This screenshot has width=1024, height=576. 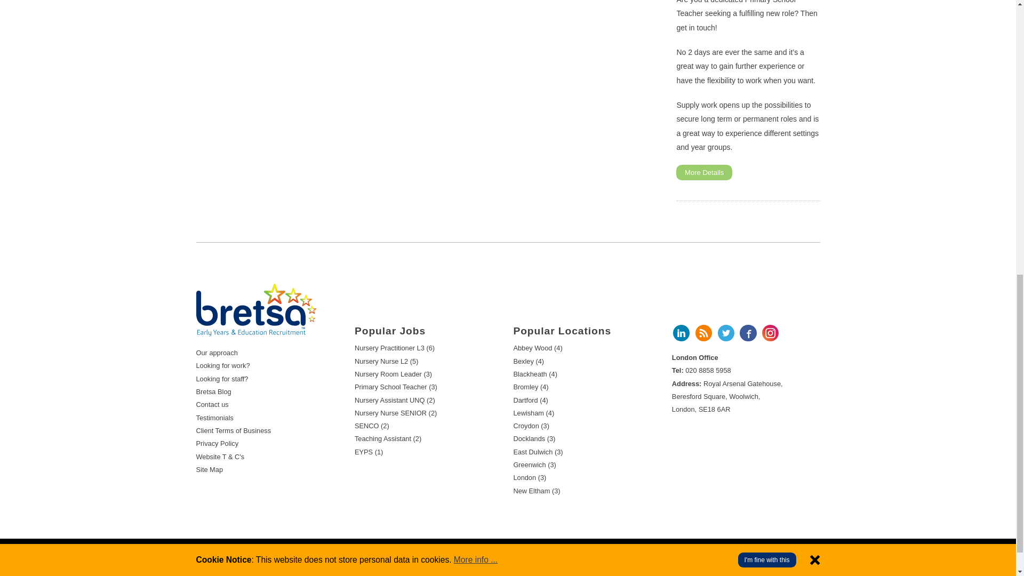 I want to click on Privacy Policy, so click(x=218, y=444).